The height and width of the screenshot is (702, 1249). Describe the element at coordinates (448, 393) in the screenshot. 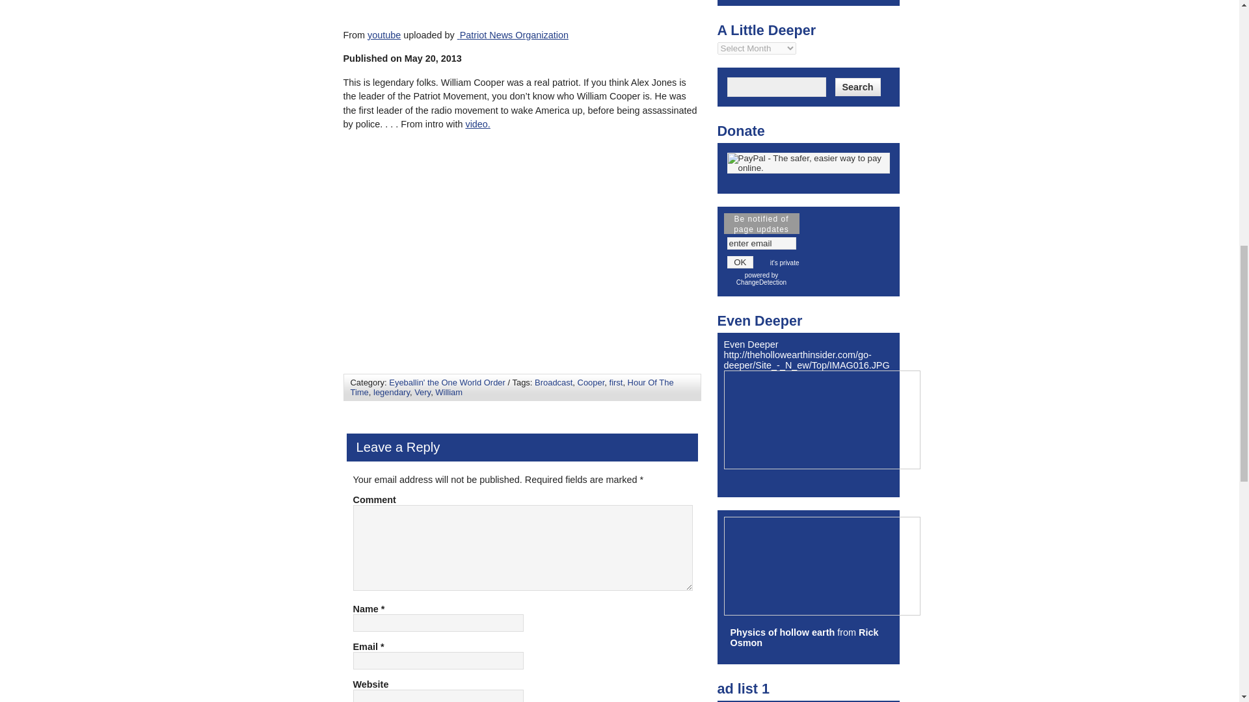

I see `William` at that location.